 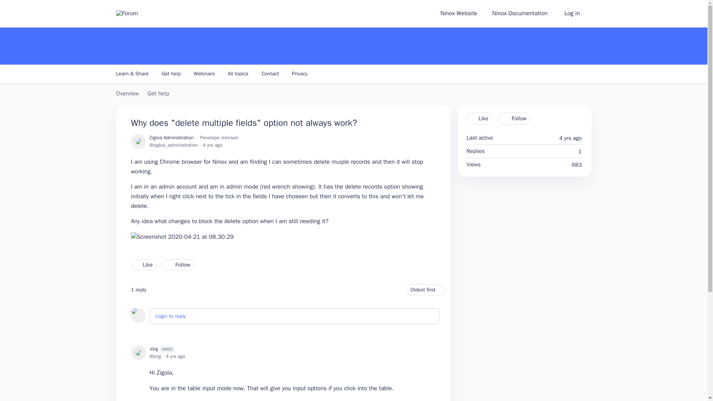 I want to click on Ninox-Website, so click(x=459, y=14).